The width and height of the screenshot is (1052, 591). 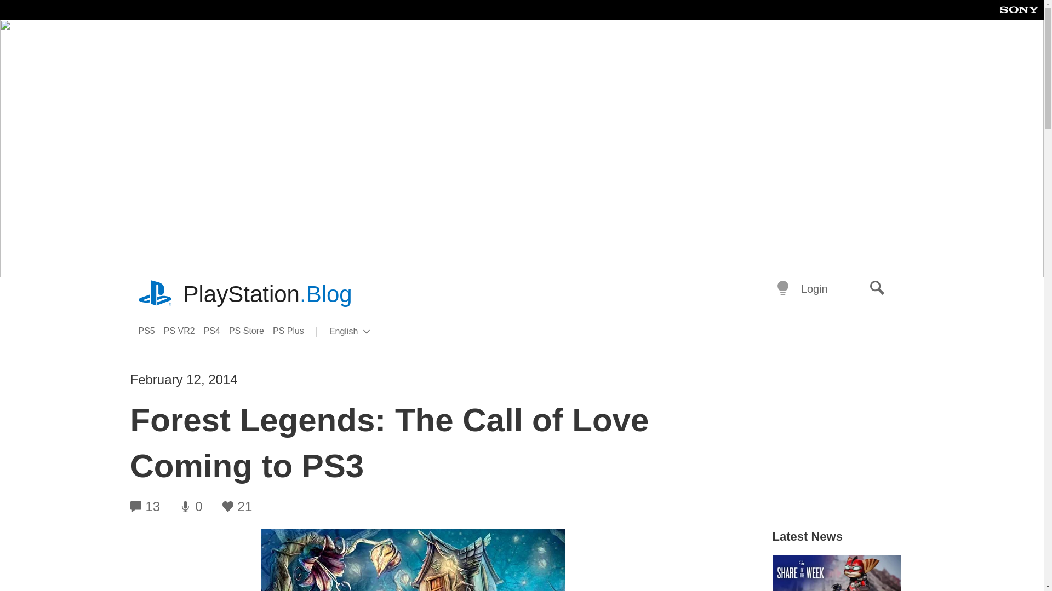 I want to click on Login, so click(x=184, y=331).